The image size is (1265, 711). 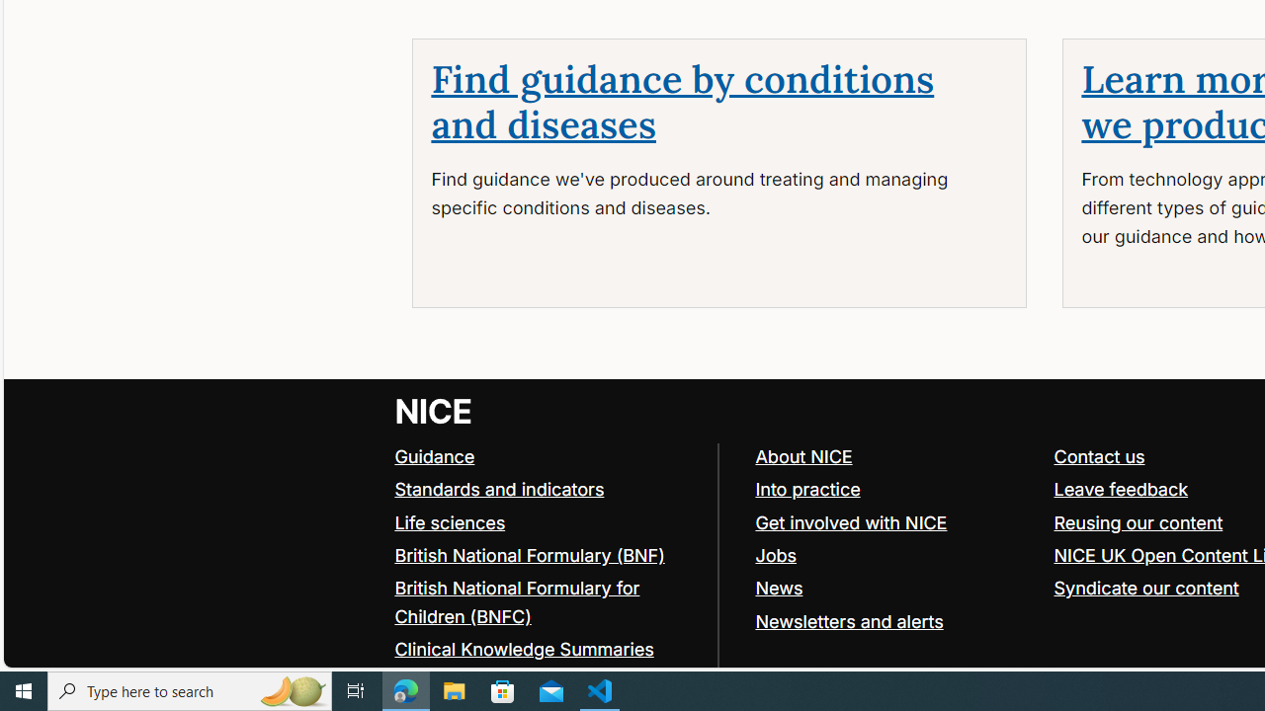 What do you see at coordinates (895, 490) in the screenshot?
I see `Into practice` at bounding box center [895, 490].